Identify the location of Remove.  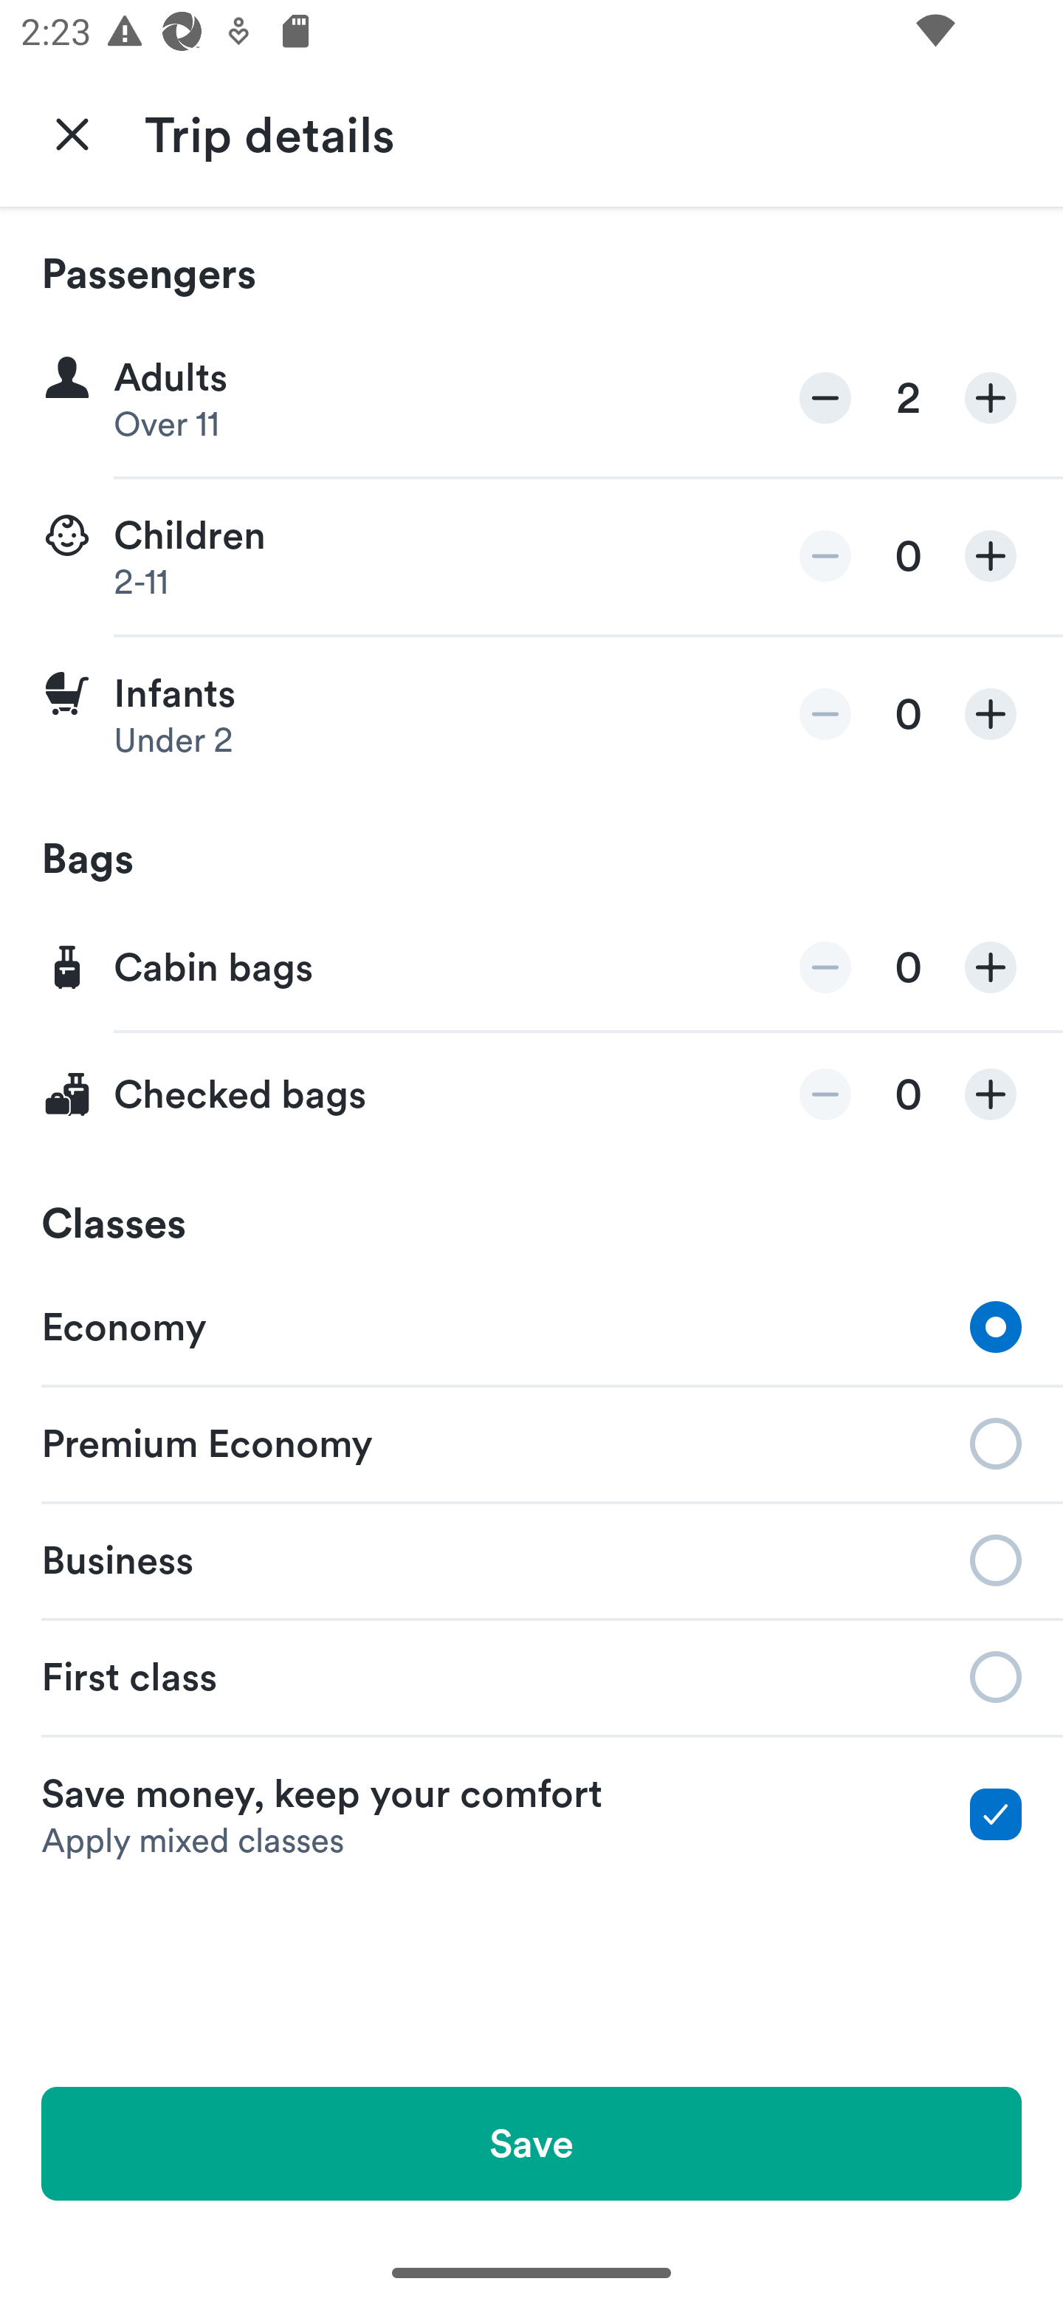
(825, 555).